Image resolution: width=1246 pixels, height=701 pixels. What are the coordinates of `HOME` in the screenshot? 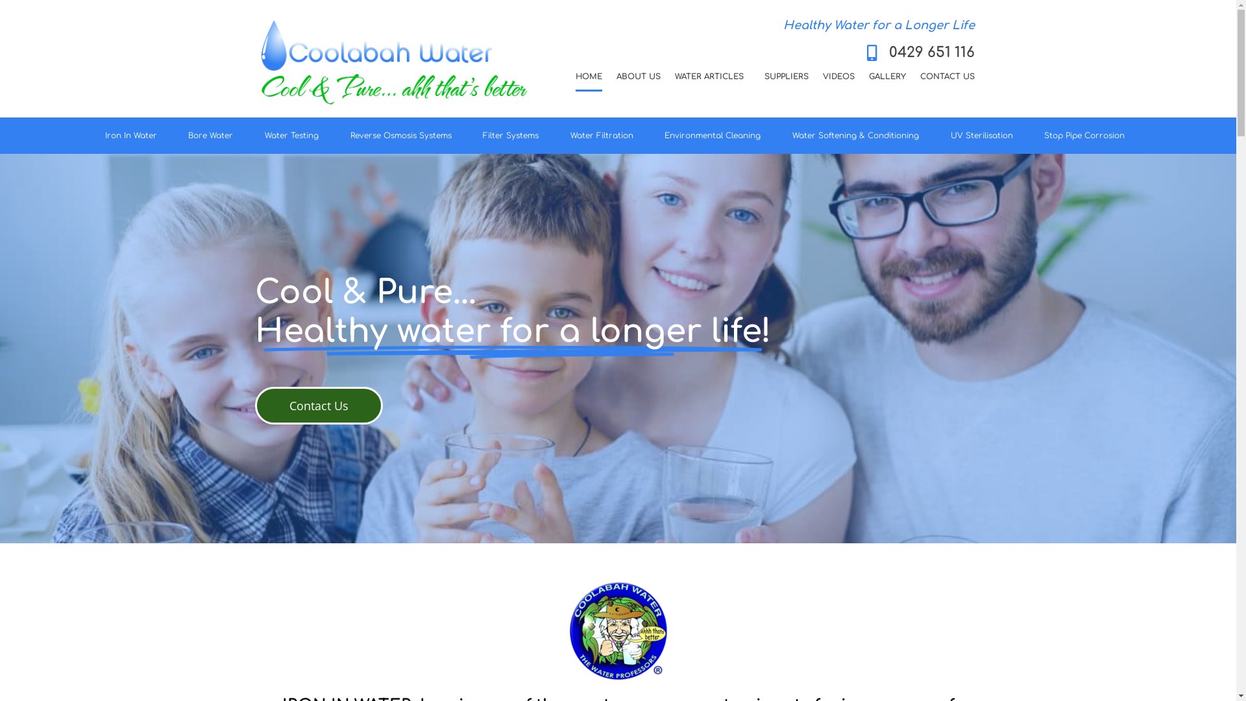 It's located at (589, 77).